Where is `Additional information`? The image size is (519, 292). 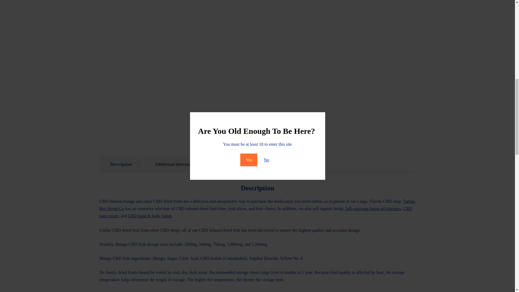 Additional information is located at coordinates (176, 164).